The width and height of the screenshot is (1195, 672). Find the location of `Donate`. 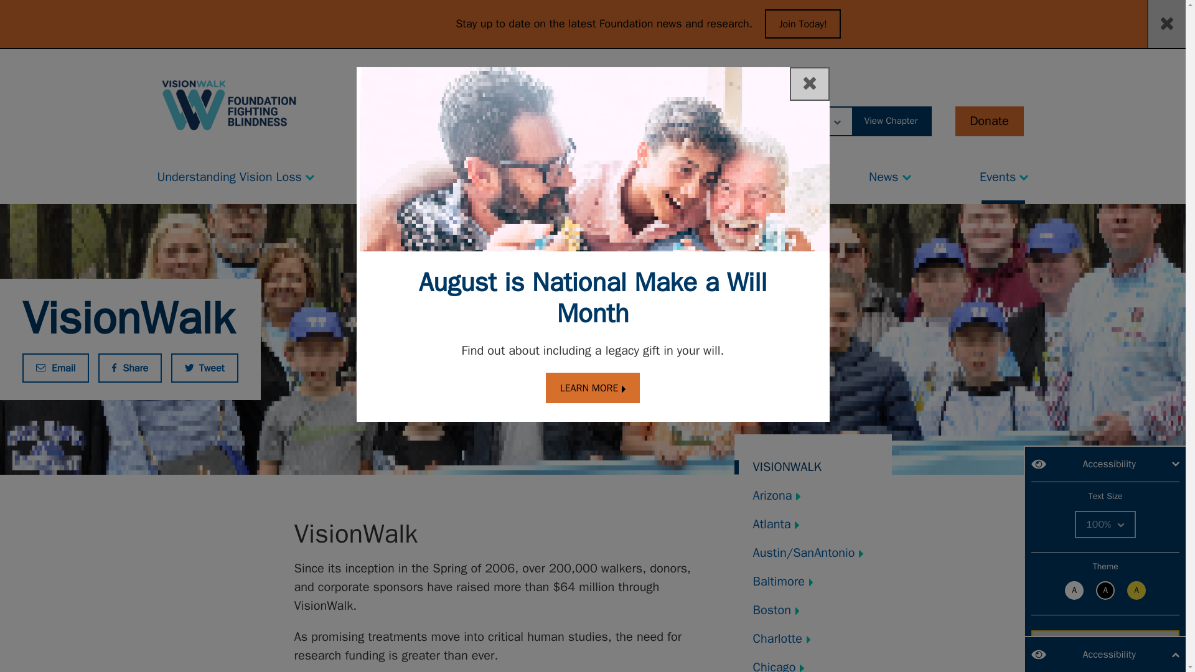

Donate is located at coordinates (988, 121).